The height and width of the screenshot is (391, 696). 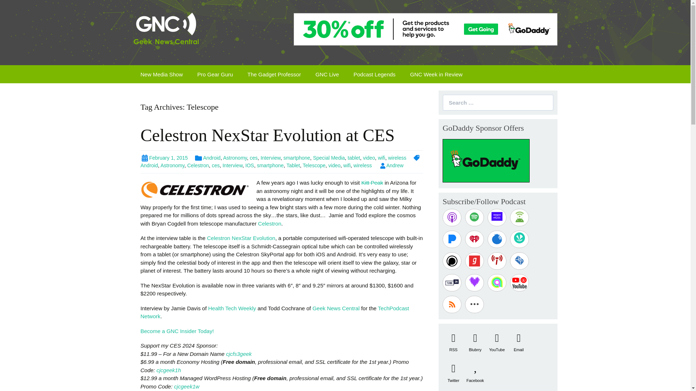 What do you see at coordinates (254, 157) in the screenshot?
I see `ces` at bounding box center [254, 157].